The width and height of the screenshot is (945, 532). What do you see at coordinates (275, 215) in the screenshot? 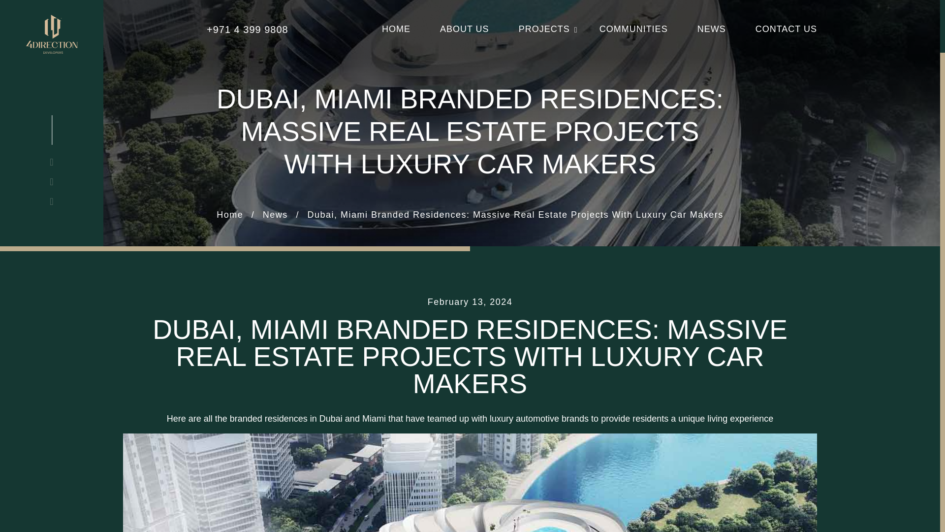
I see `News` at bounding box center [275, 215].